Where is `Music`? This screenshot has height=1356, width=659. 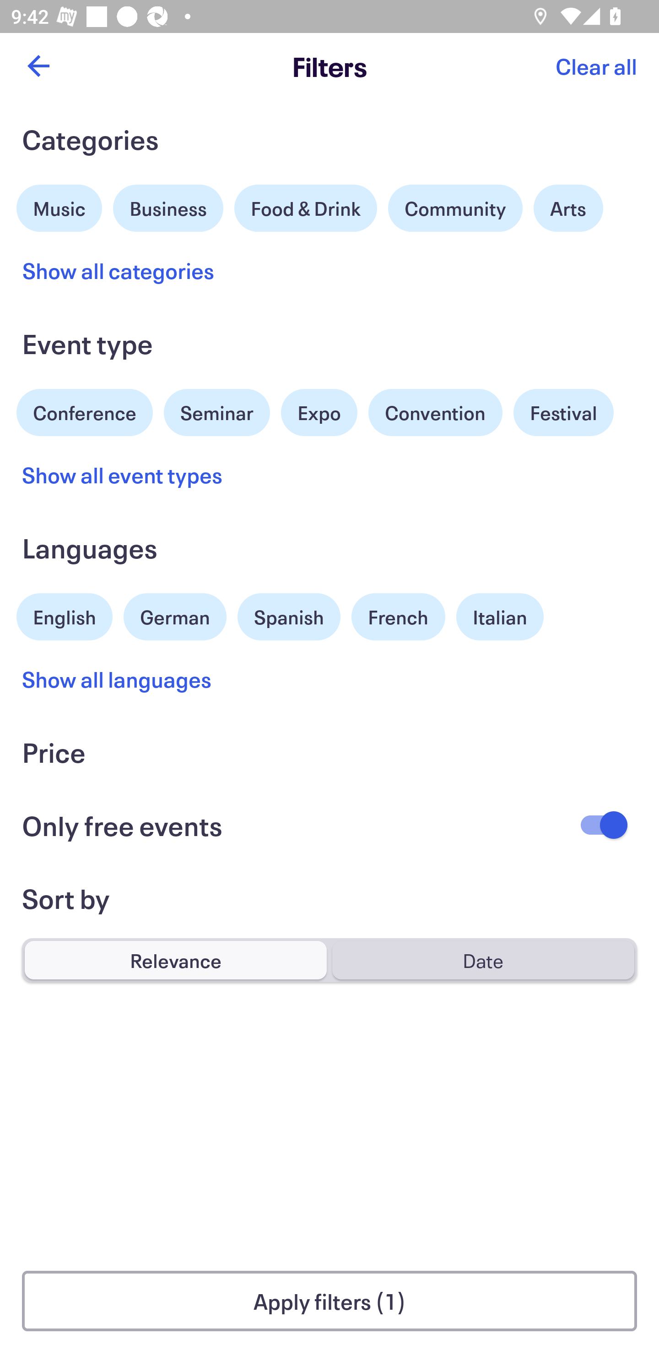 Music is located at coordinates (59, 206).